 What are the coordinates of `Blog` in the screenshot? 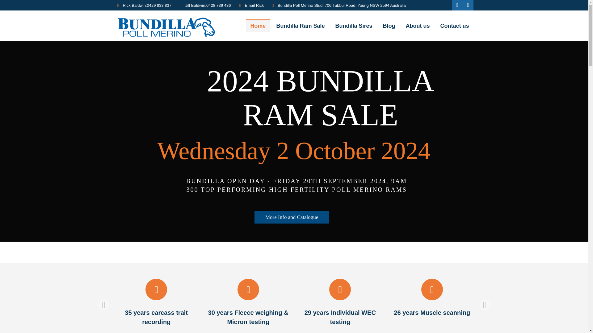 It's located at (389, 26).